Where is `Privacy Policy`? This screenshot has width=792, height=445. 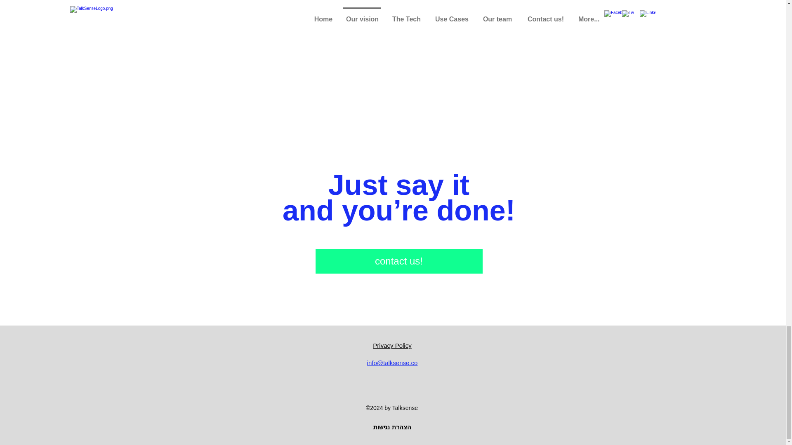
Privacy Policy is located at coordinates (392, 345).